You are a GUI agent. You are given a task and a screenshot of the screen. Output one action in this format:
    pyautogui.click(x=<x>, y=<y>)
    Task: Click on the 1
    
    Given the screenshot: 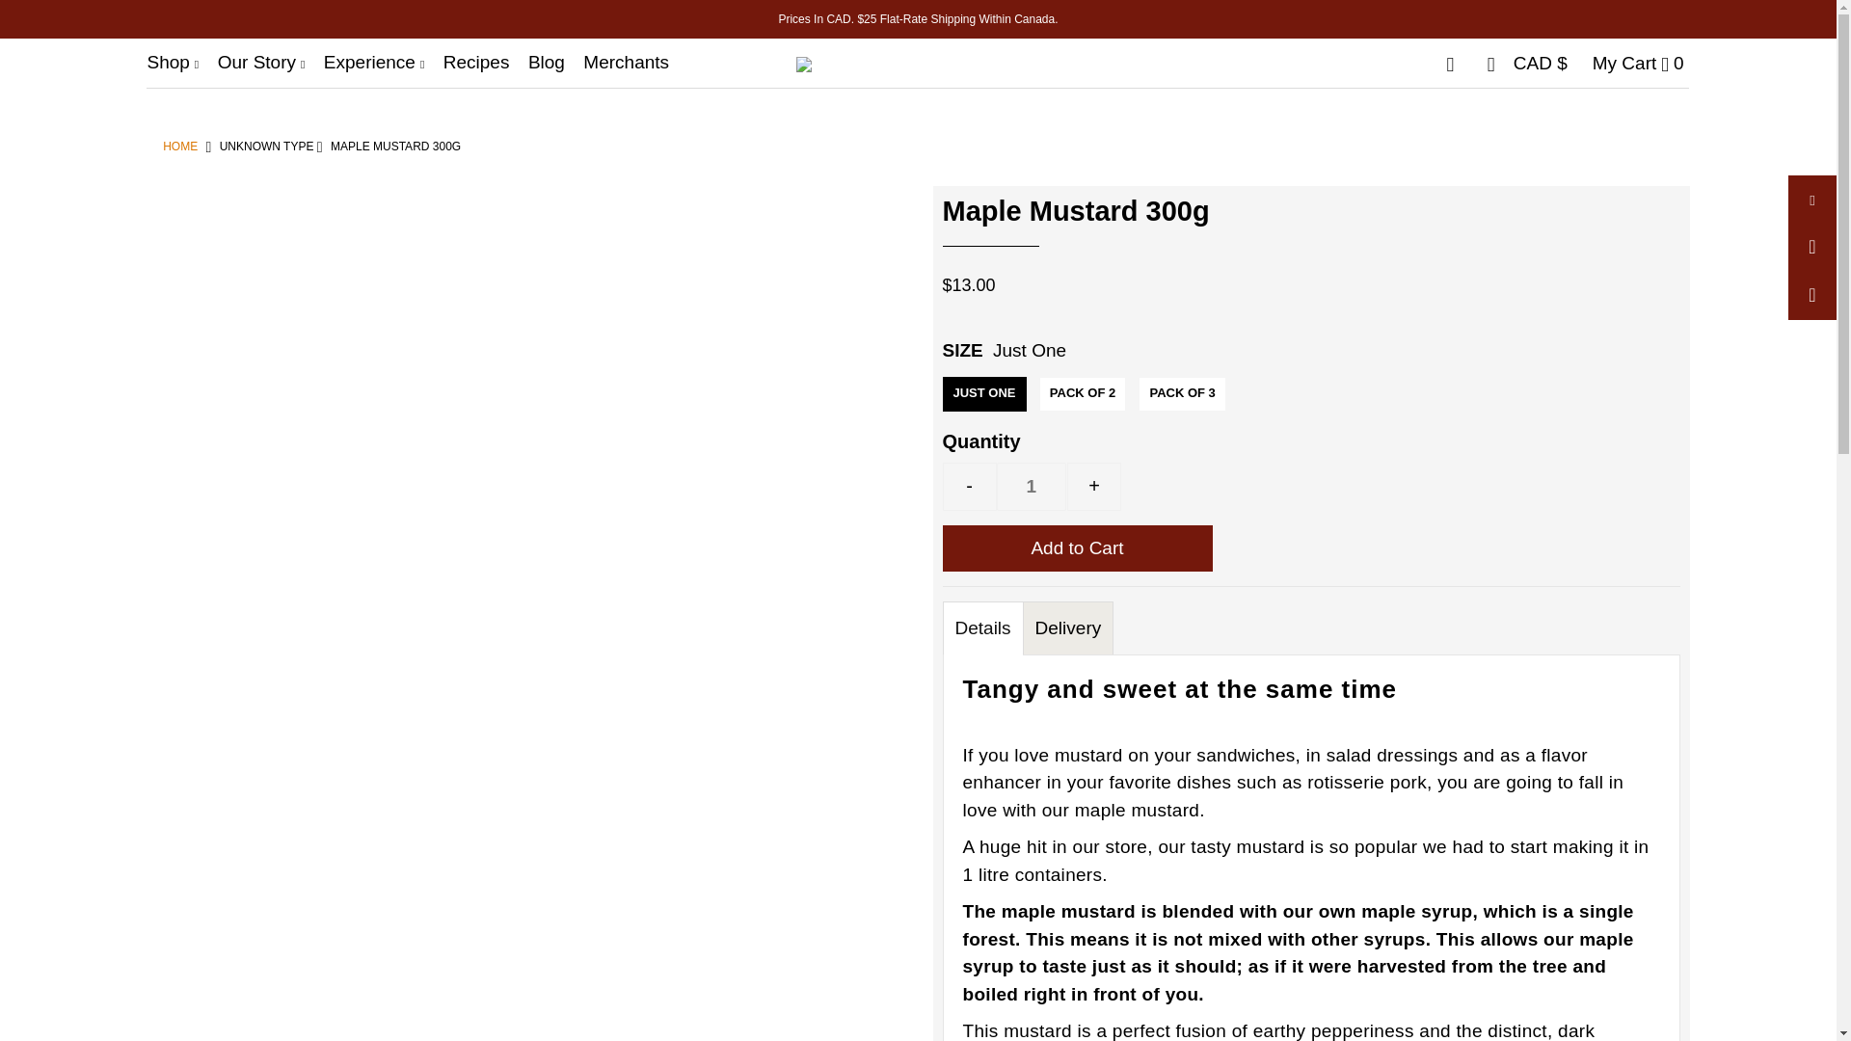 What is the action you would take?
    pyautogui.click(x=1032, y=486)
    